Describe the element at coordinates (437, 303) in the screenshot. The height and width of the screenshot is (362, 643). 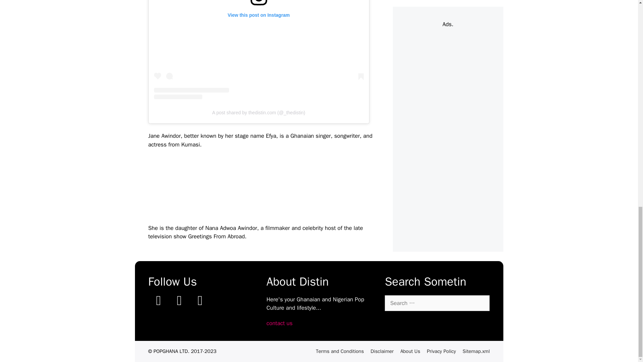
I see `Search for:` at that location.